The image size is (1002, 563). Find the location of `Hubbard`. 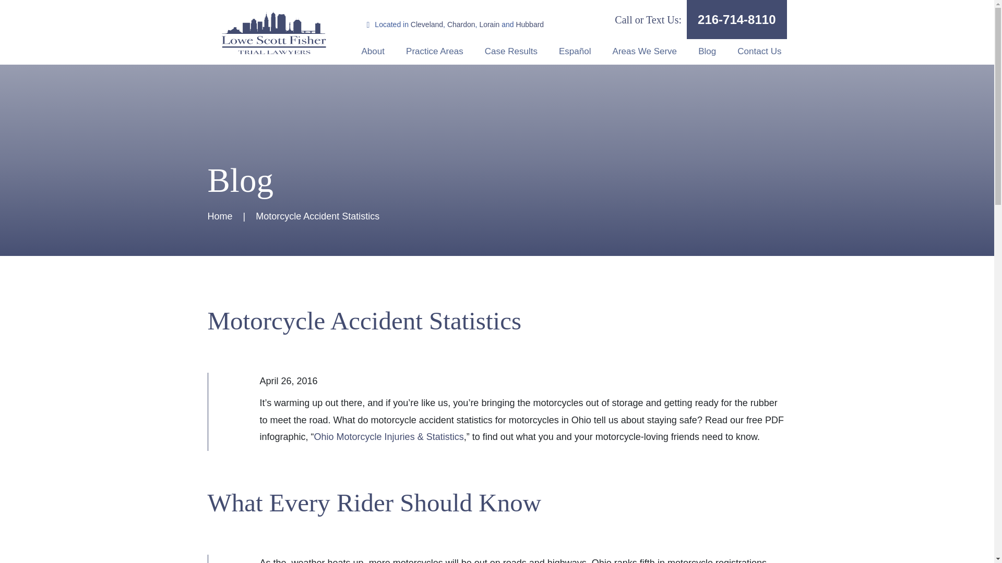

Hubbard is located at coordinates (530, 24).